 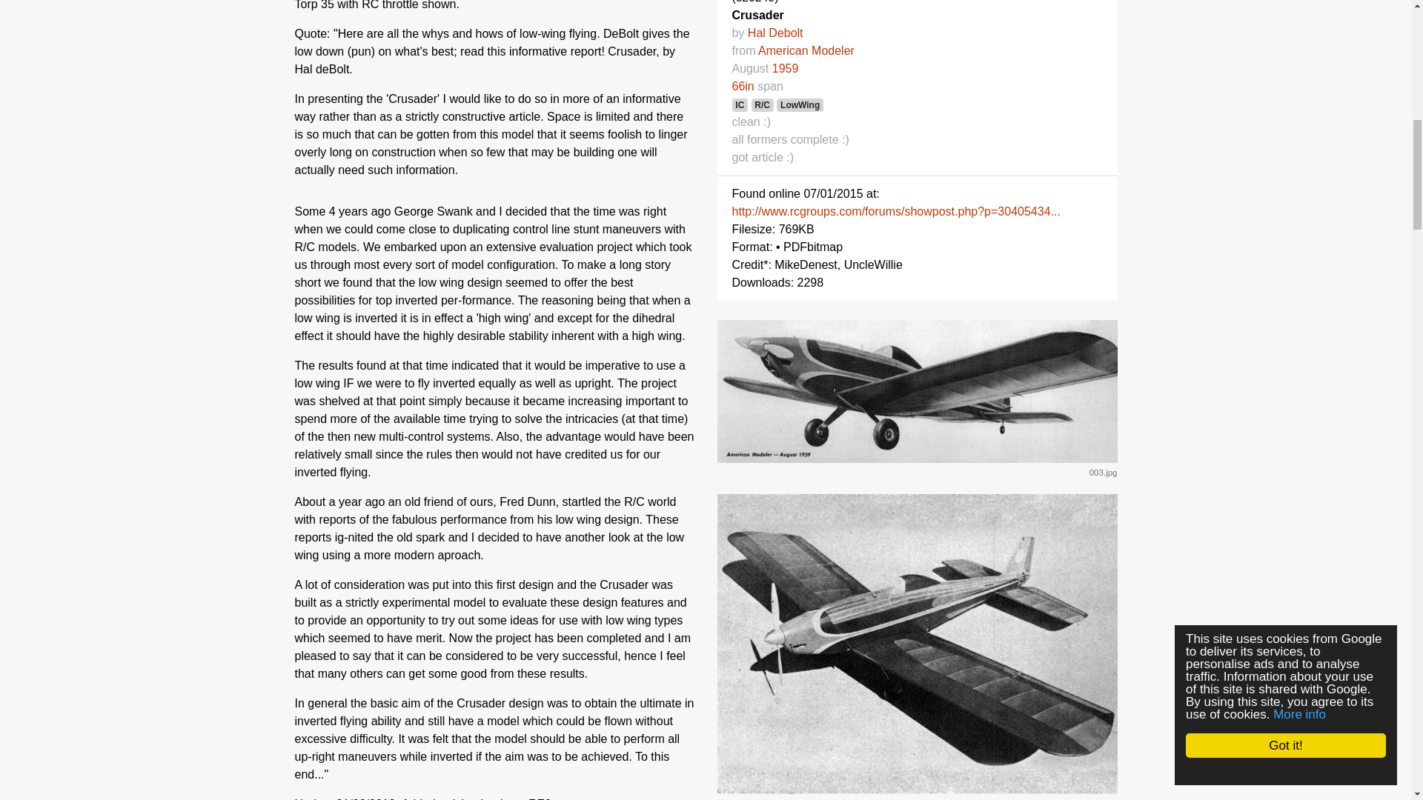 I want to click on American Modeler, so click(x=806, y=50).